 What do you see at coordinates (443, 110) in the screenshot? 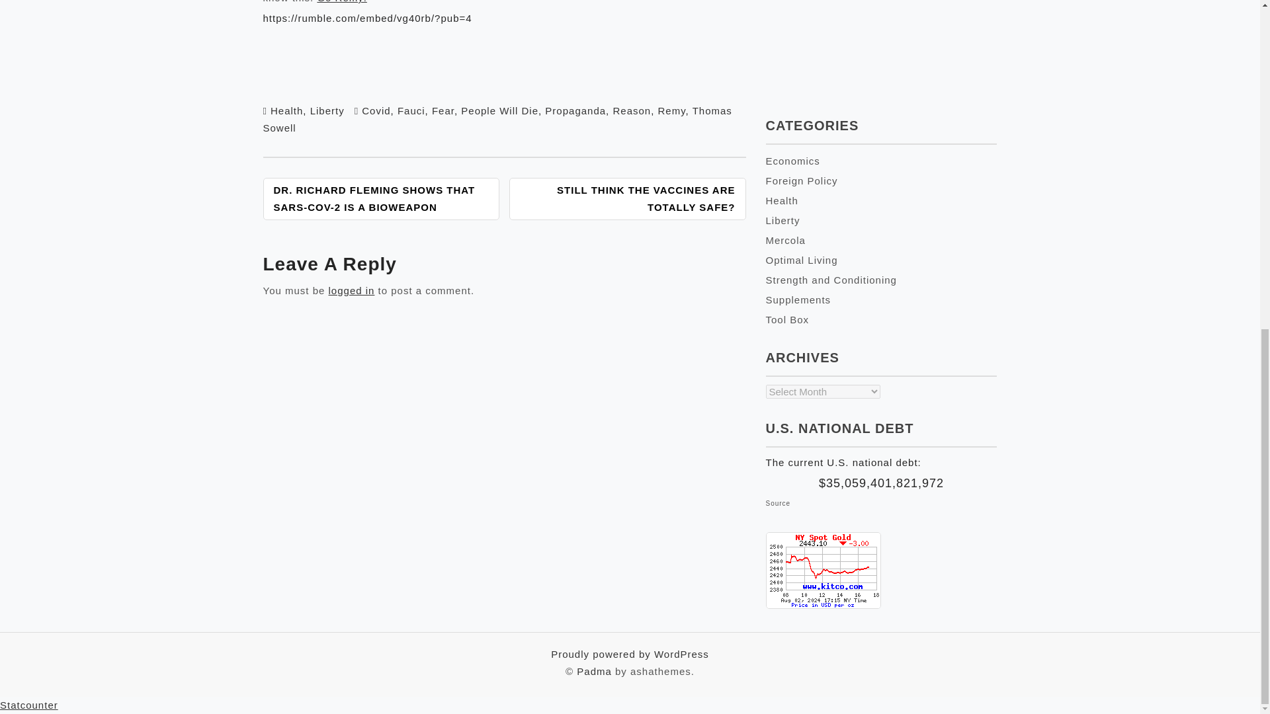
I see `Fear` at bounding box center [443, 110].